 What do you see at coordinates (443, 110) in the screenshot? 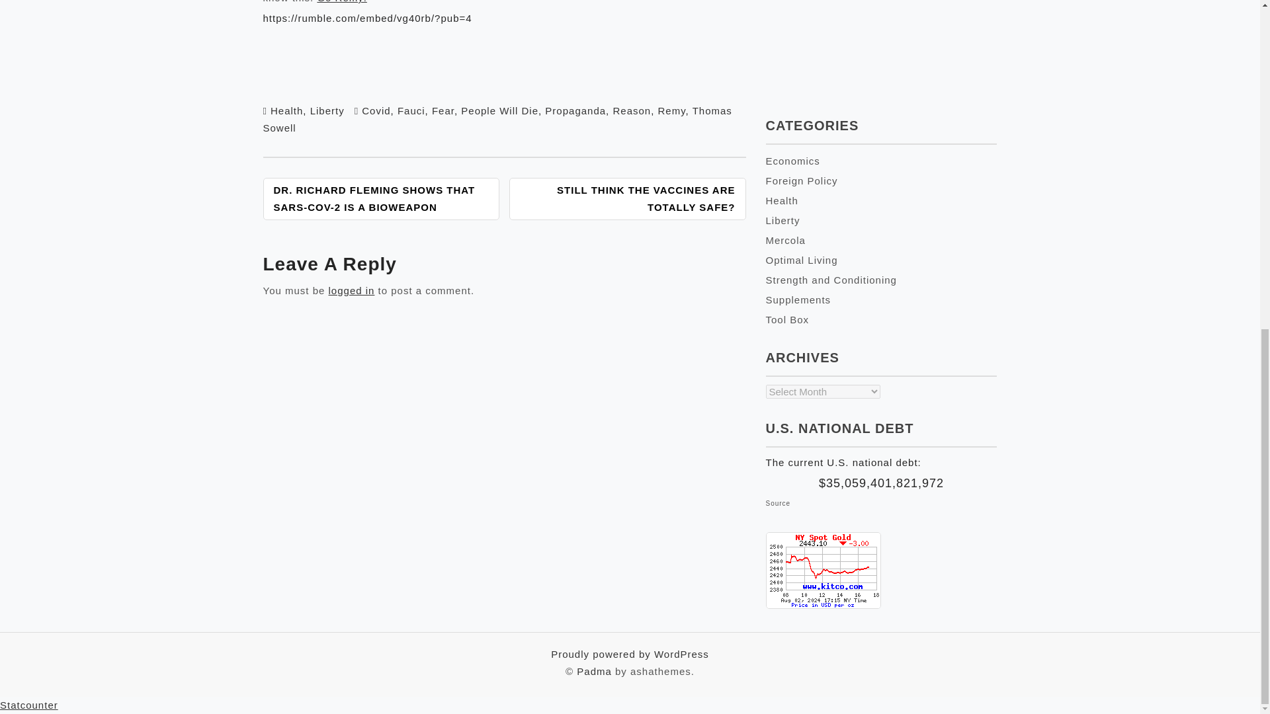
I see `Fear` at bounding box center [443, 110].